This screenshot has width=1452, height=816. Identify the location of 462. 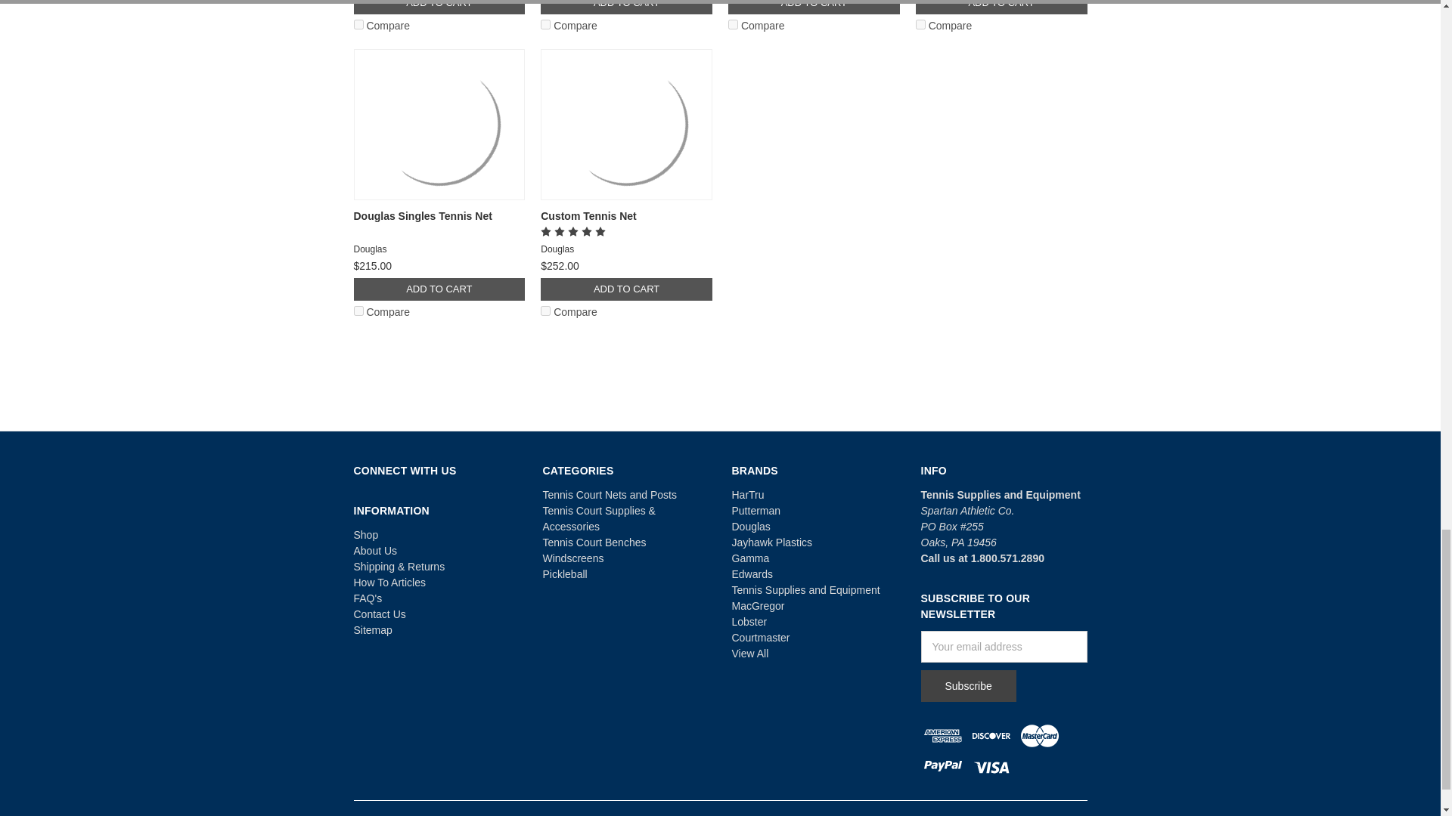
(733, 24).